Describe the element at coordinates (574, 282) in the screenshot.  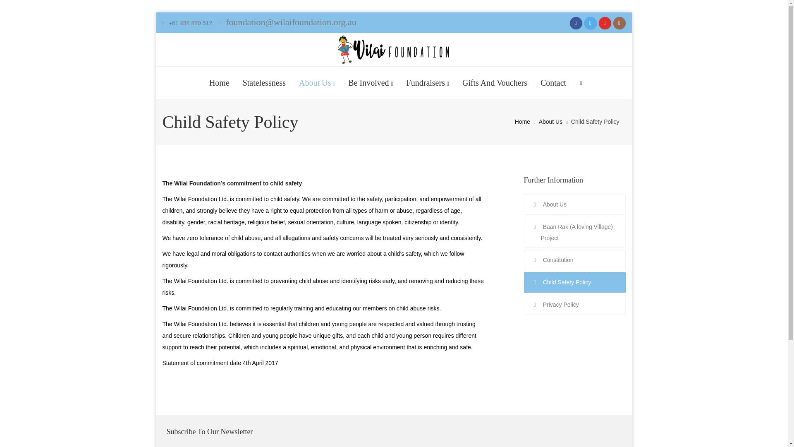
I see `Child Safety Policy` at that location.